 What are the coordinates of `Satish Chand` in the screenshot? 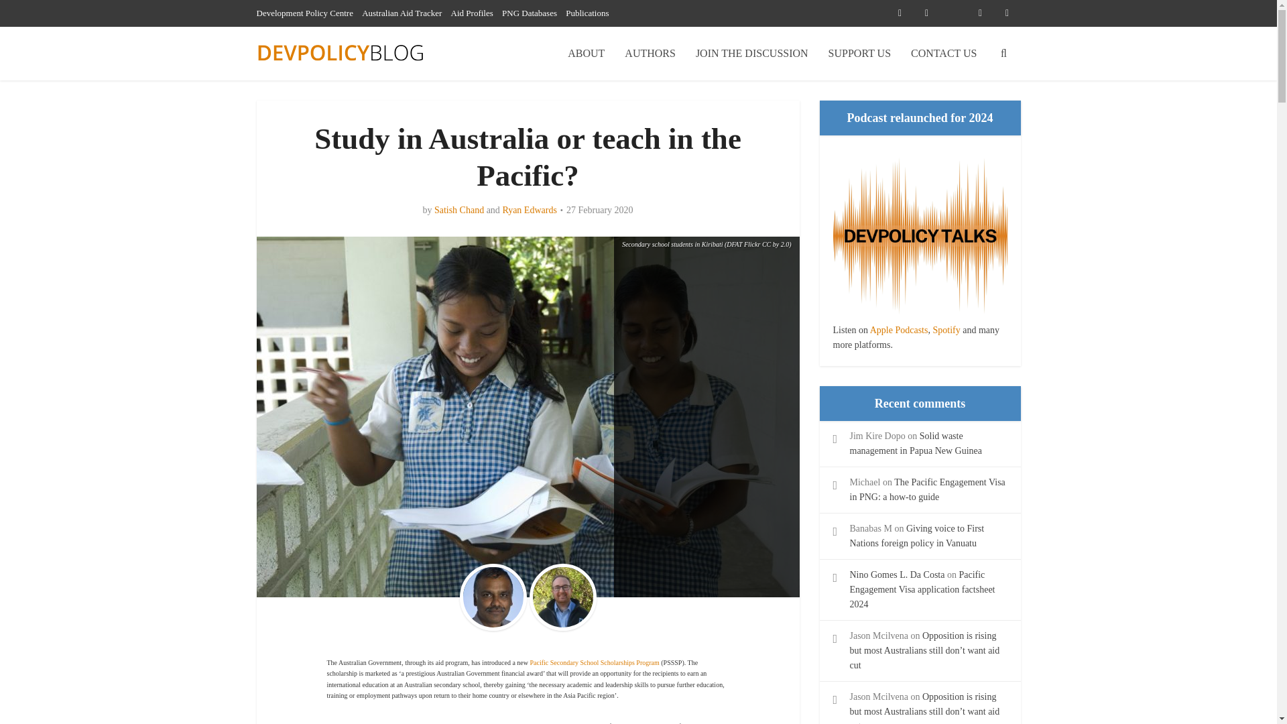 It's located at (458, 210).